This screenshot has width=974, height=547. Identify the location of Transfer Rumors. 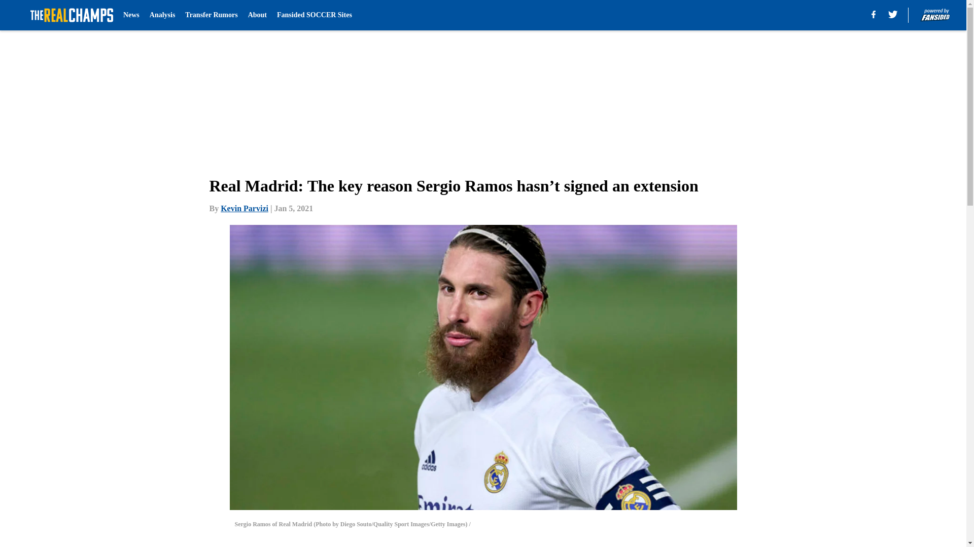
(211, 15).